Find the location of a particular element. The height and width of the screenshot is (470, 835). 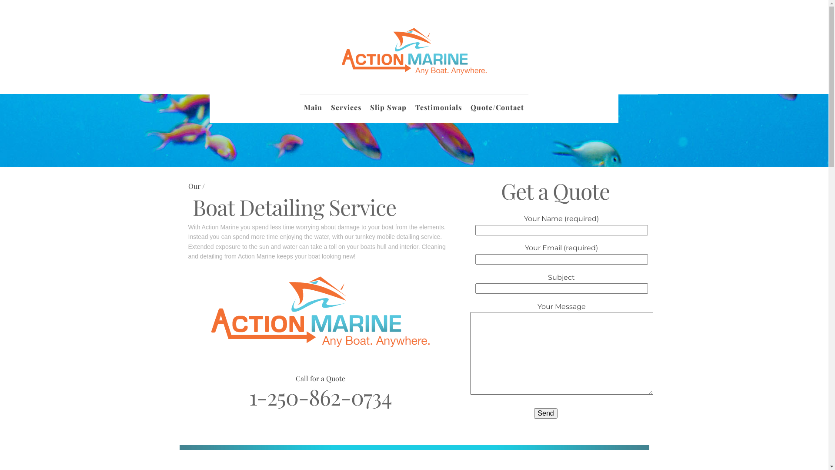

Slip Swap is located at coordinates (388, 104).